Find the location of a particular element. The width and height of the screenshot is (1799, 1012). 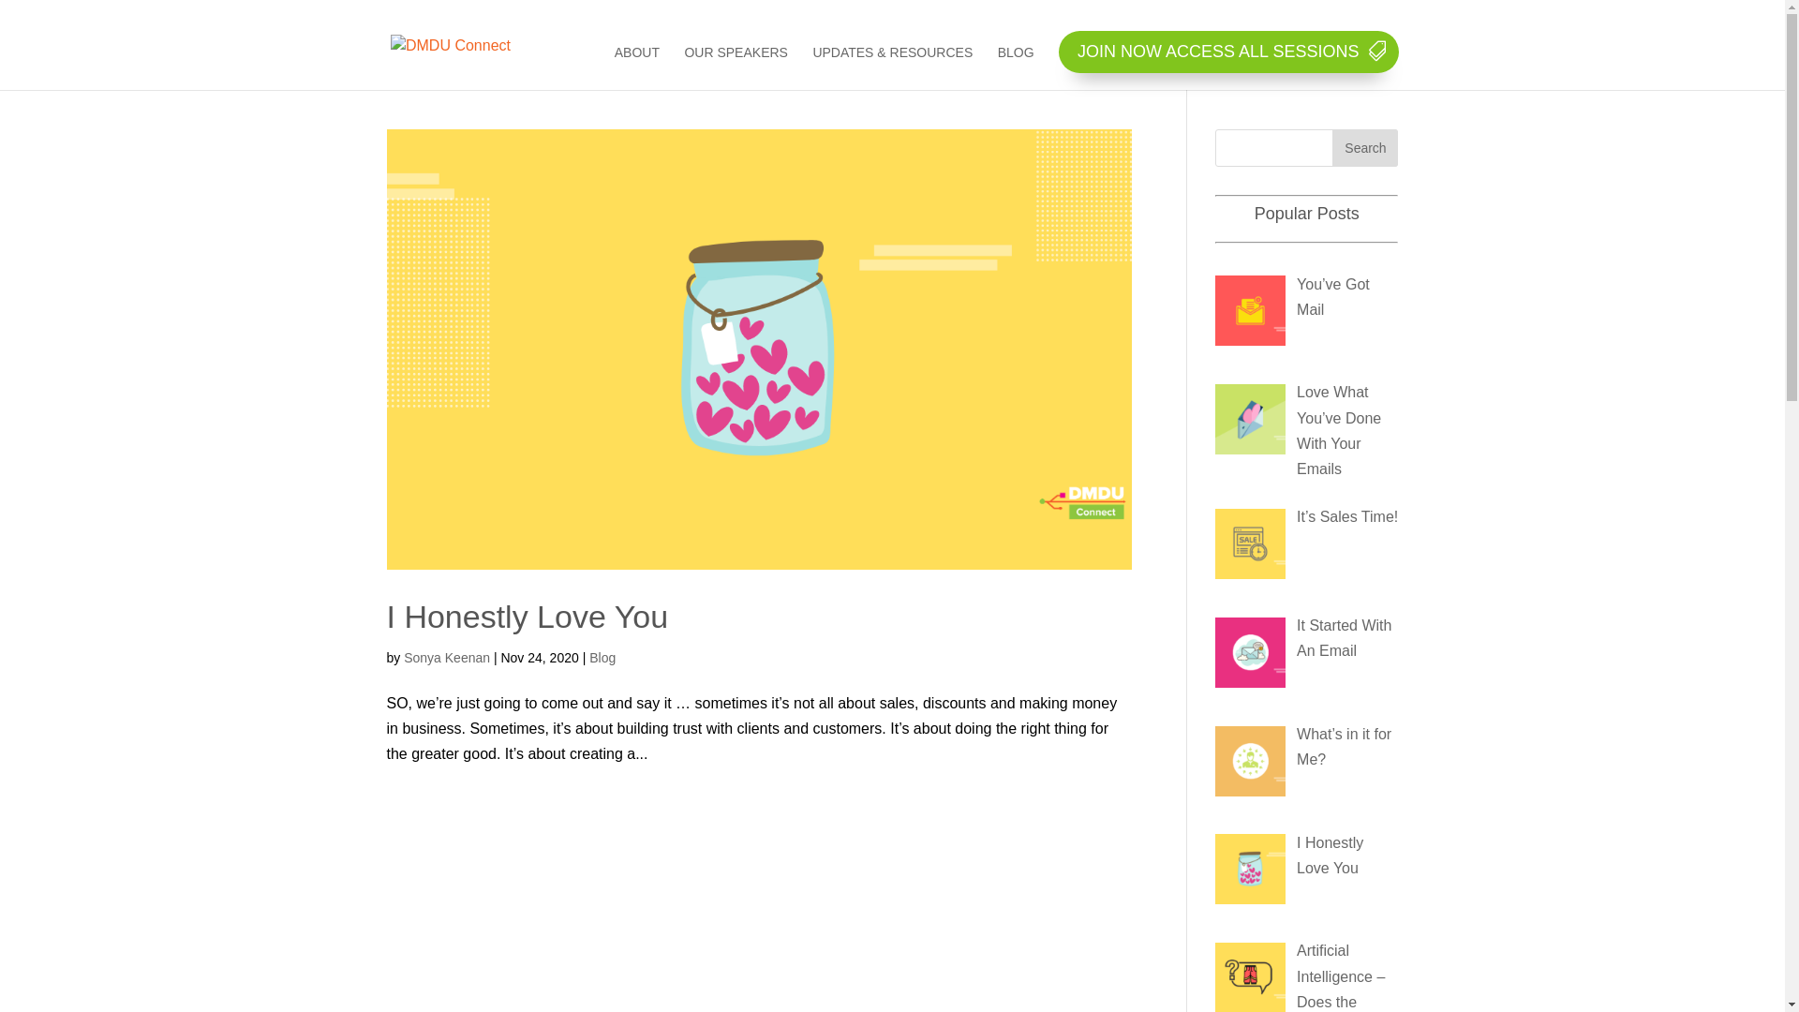

I Honestly Love You is located at coordinates (1331, 856).